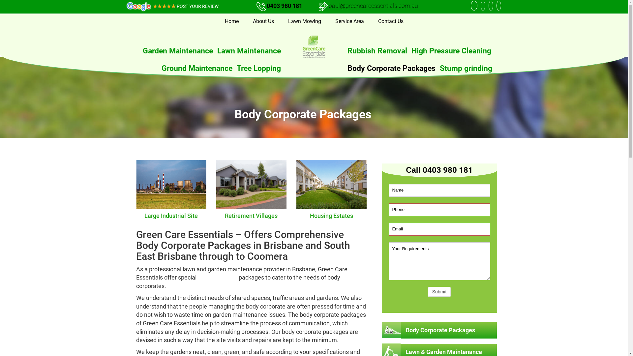 This screenshot has height=356, width=633. I want to click on Body Corporate Packages, so click(392, 69).